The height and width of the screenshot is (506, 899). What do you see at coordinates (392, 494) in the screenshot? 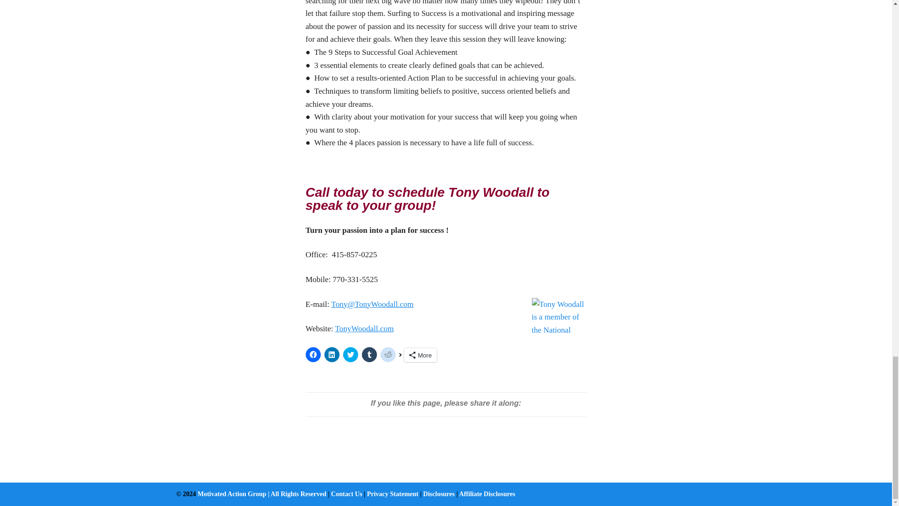
I see `Privacy Statement` at bounding box center [392, 494].